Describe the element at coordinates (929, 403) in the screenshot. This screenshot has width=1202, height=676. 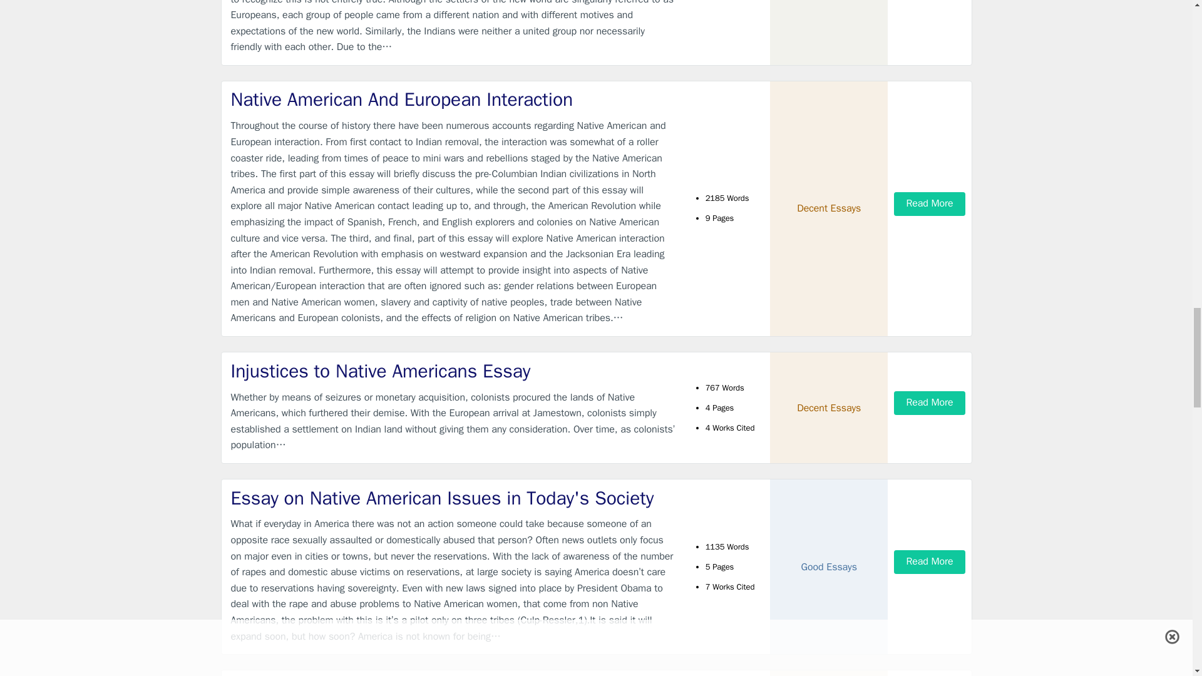
I see `Read More` at that location.